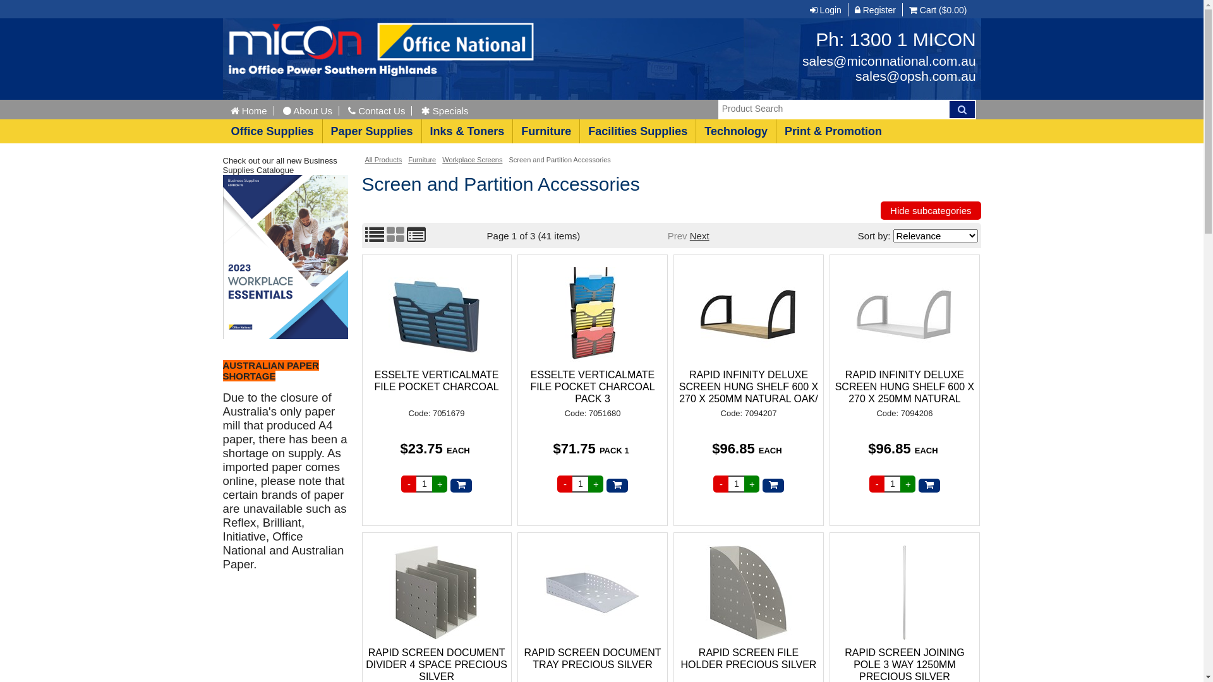  Describe the element at coordinates (377, 111) in the screenshot. I see `Contact Us` at that location.